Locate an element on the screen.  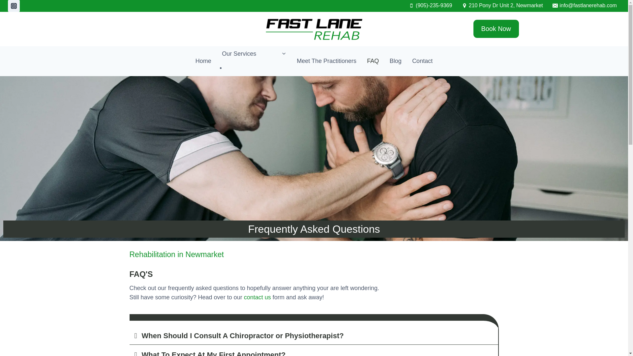
Physiotherapy and Rehabilitation Newmarket is located at coordinates (203, 61).